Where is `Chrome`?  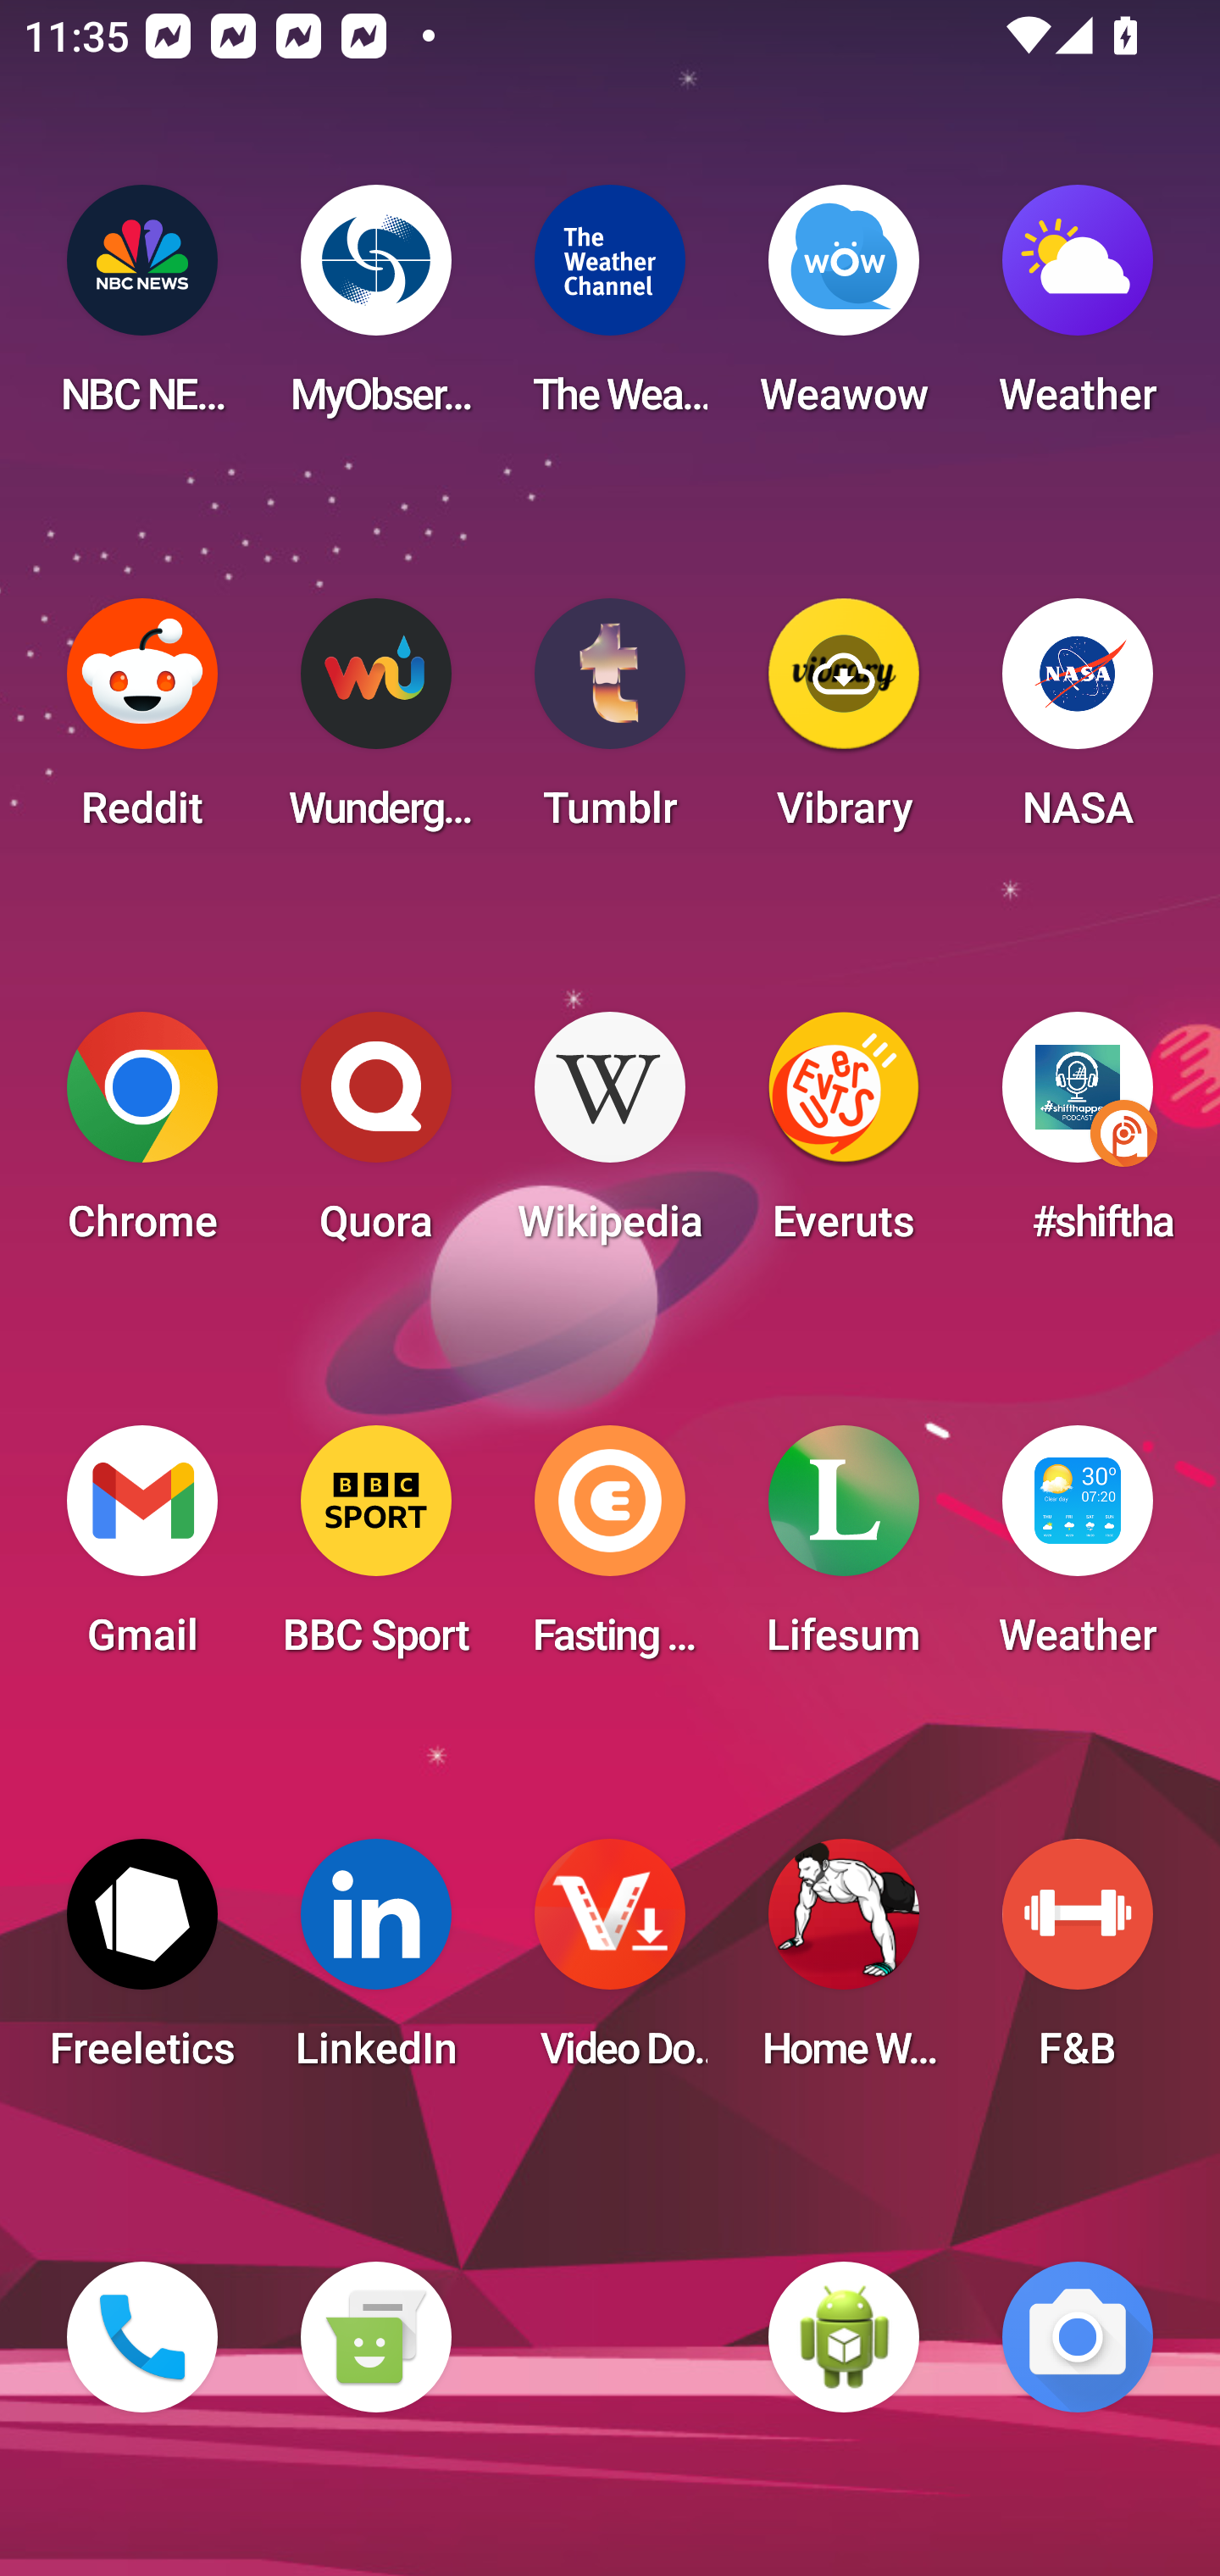 Chrome is located at coordinates (142, 1137).